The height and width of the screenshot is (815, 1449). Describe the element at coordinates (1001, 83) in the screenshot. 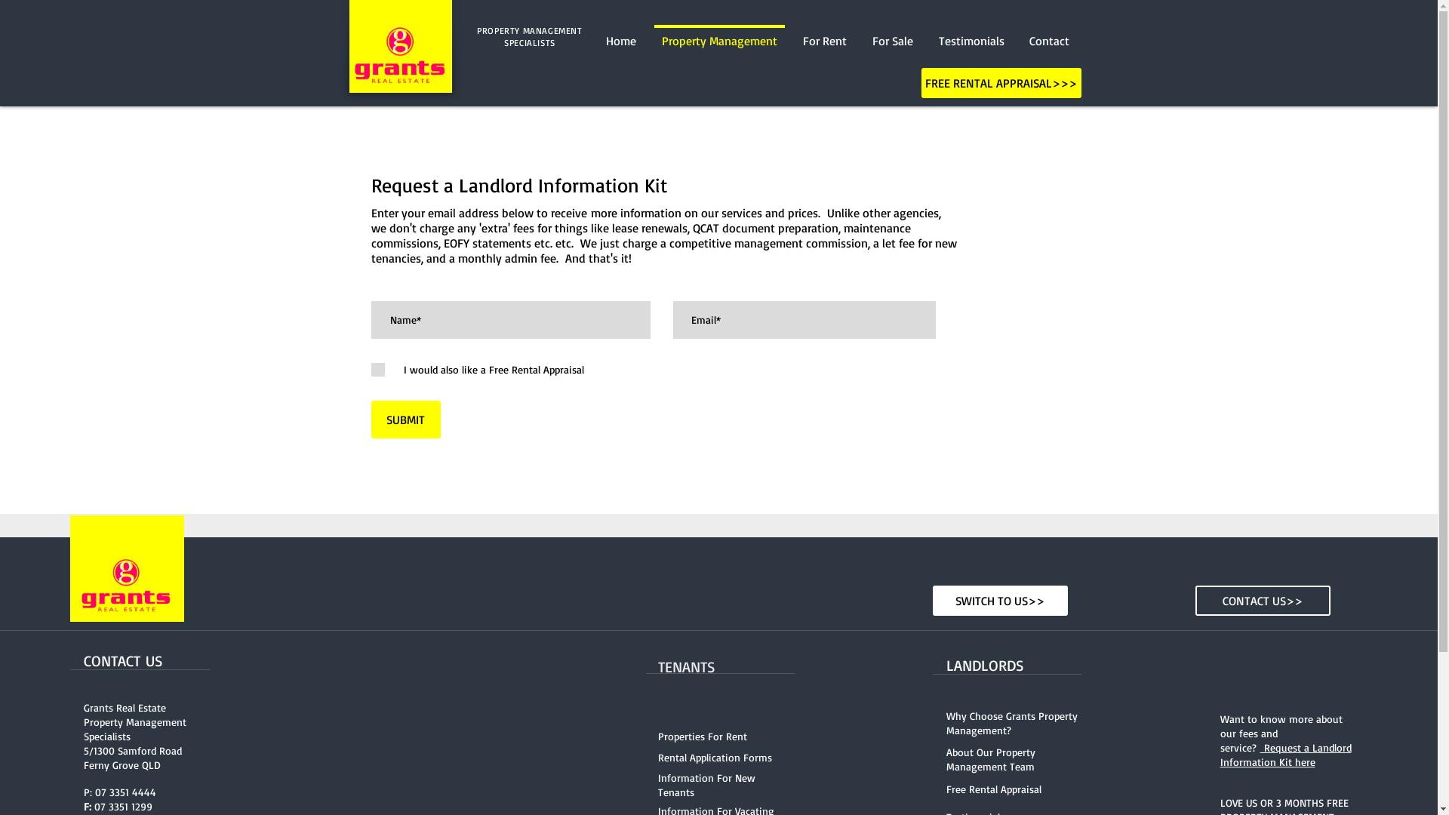

I see `FREE RENTAL APPRAISAL>>>` at that location.